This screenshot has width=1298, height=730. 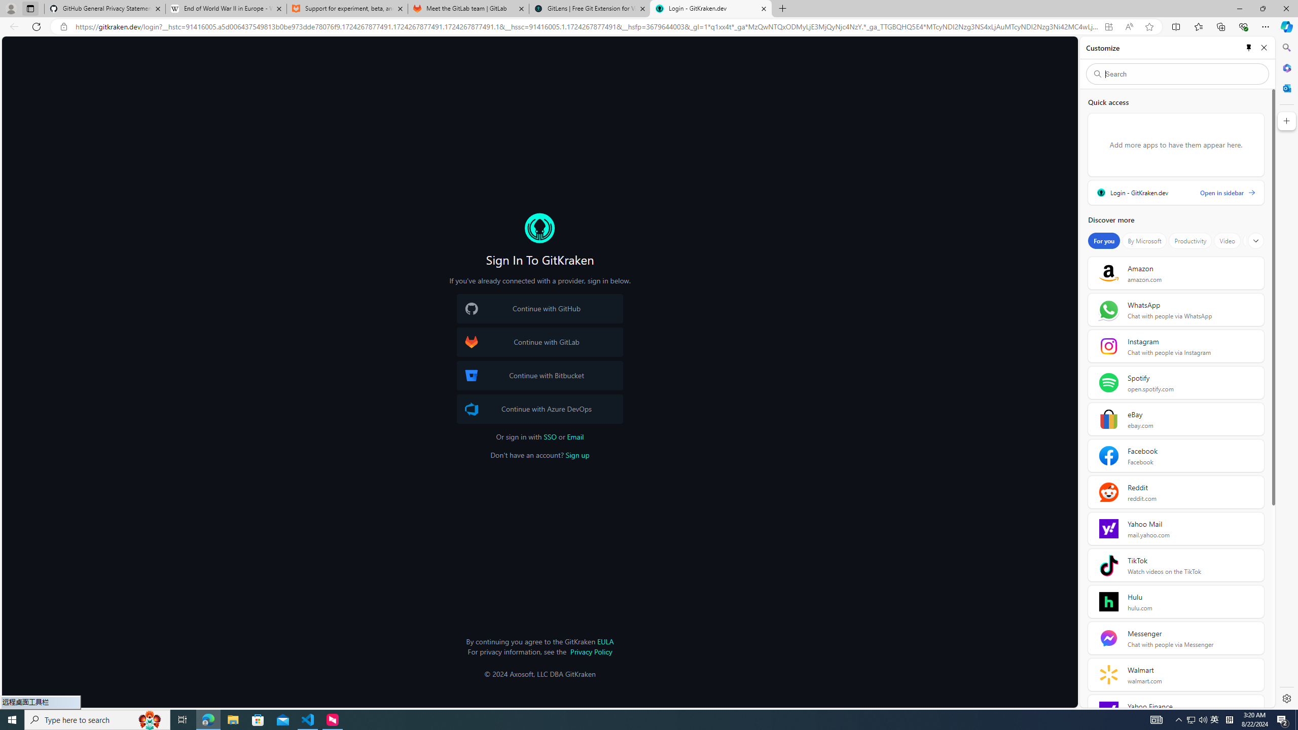 I want to click on Privacy Policy, so click(x=591, y=651).